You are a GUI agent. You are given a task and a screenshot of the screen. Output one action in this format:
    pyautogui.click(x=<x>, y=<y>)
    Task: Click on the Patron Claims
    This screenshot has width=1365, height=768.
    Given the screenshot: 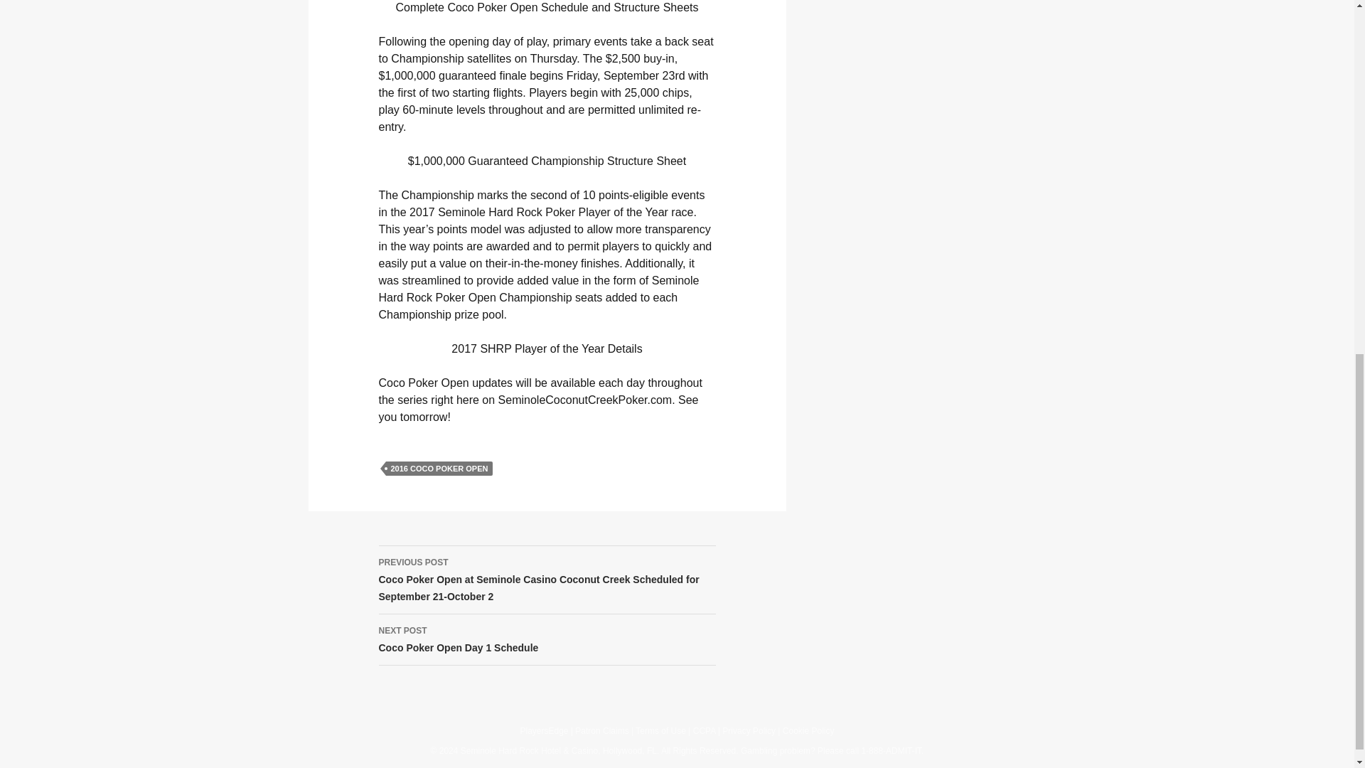 What is the action you would take?
    pyautogui.click(x=601, y=730)
    